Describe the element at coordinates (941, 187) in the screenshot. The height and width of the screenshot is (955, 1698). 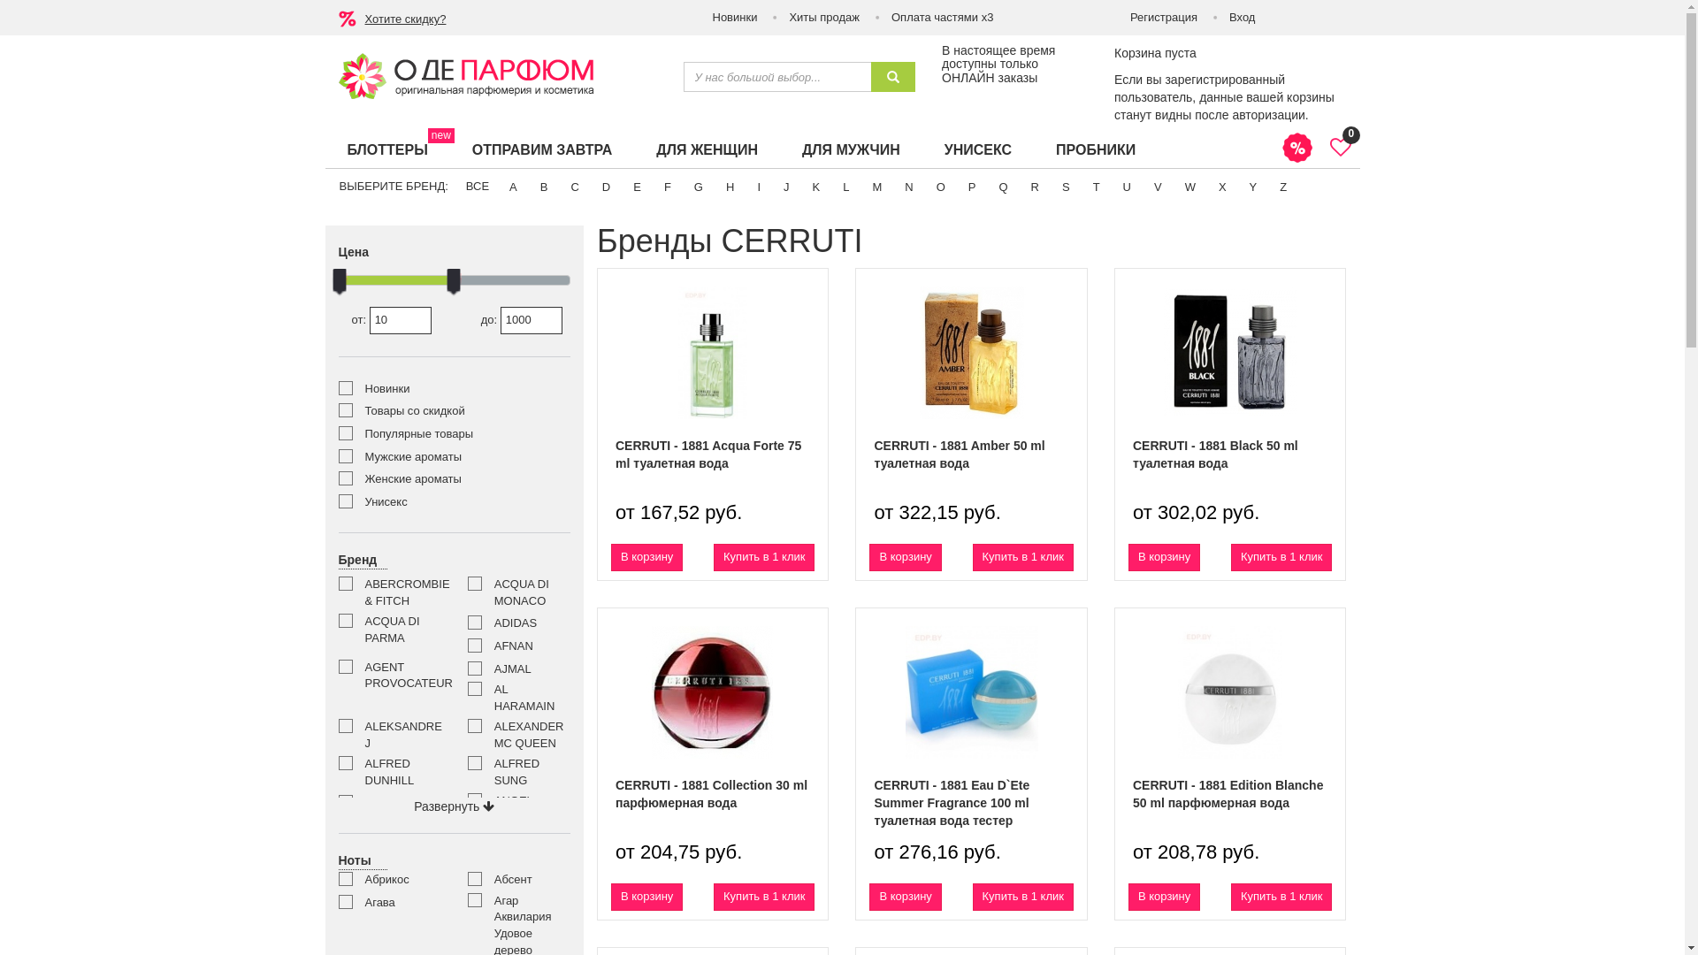
I see `O` at that location.